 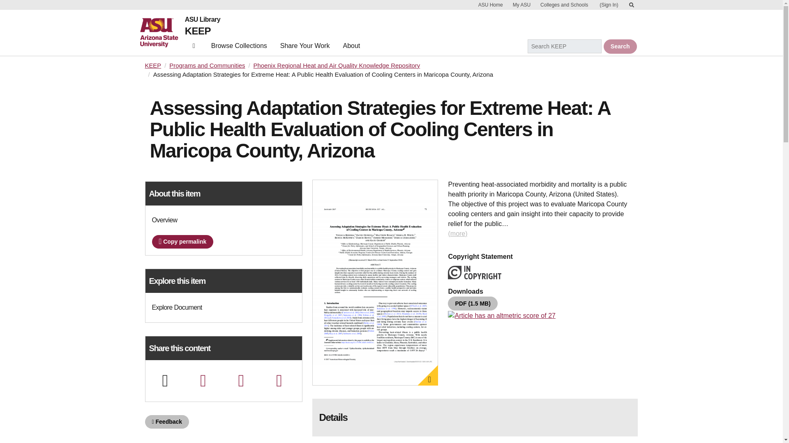 What do you see at coordinates (608, 5) in the screenshot?
I see `Sign In` at bounding box center [608, 5].